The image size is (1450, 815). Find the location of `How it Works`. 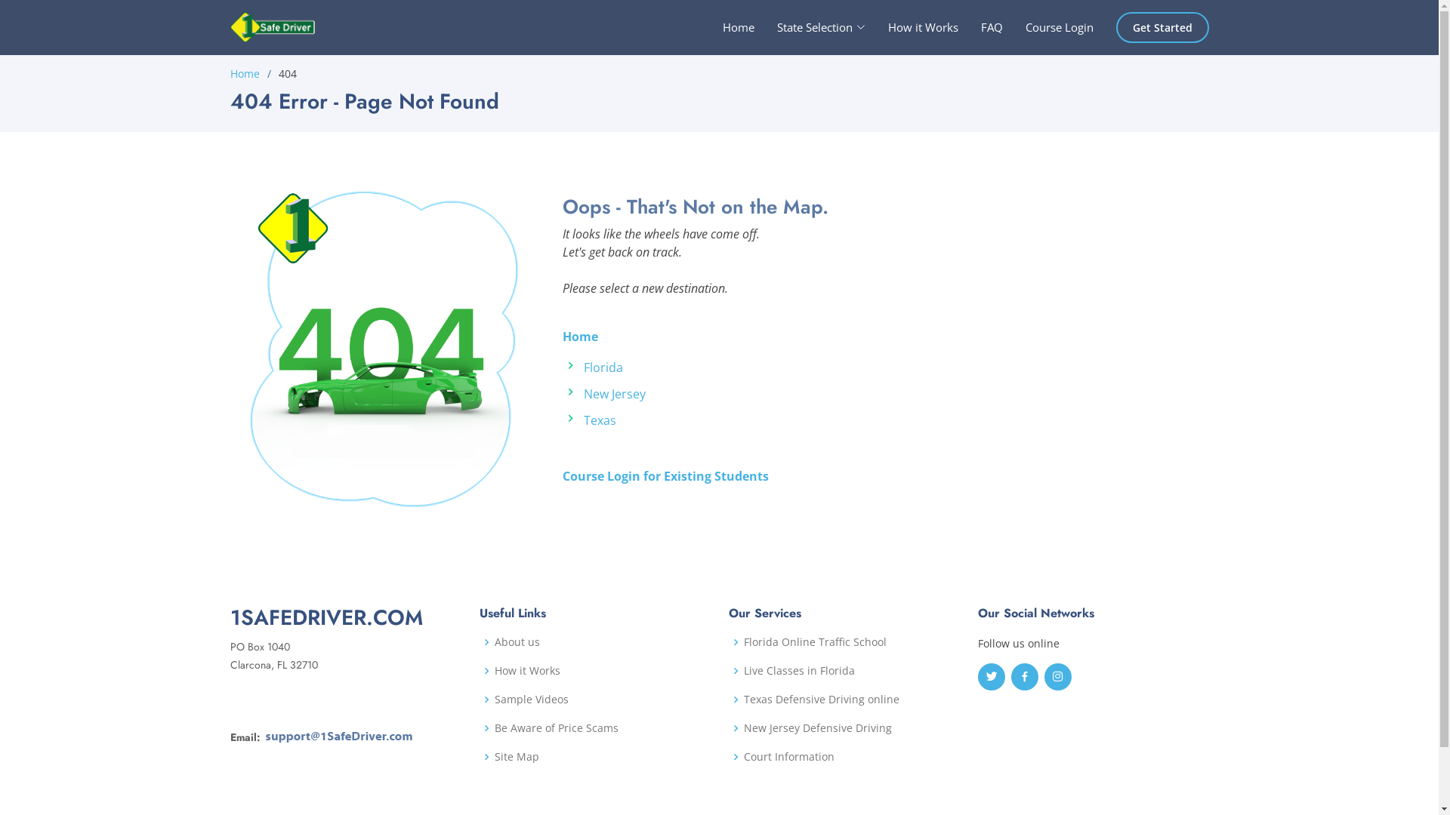

How it Works is located at coordinates (912, 27).